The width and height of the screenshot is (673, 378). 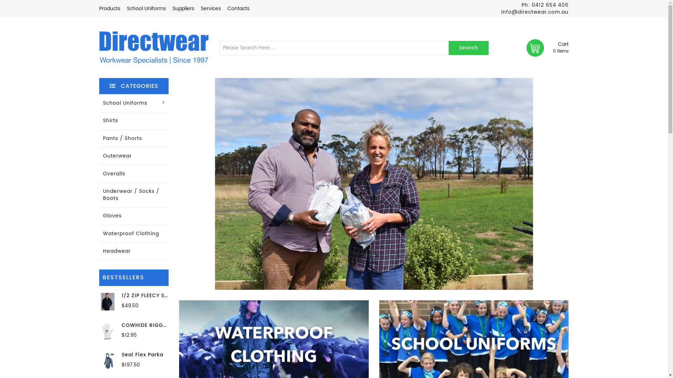 What do you see at coordinates (183, 8) in the screenshot?
I see `Suppliers` at bounding box center [183, 8].